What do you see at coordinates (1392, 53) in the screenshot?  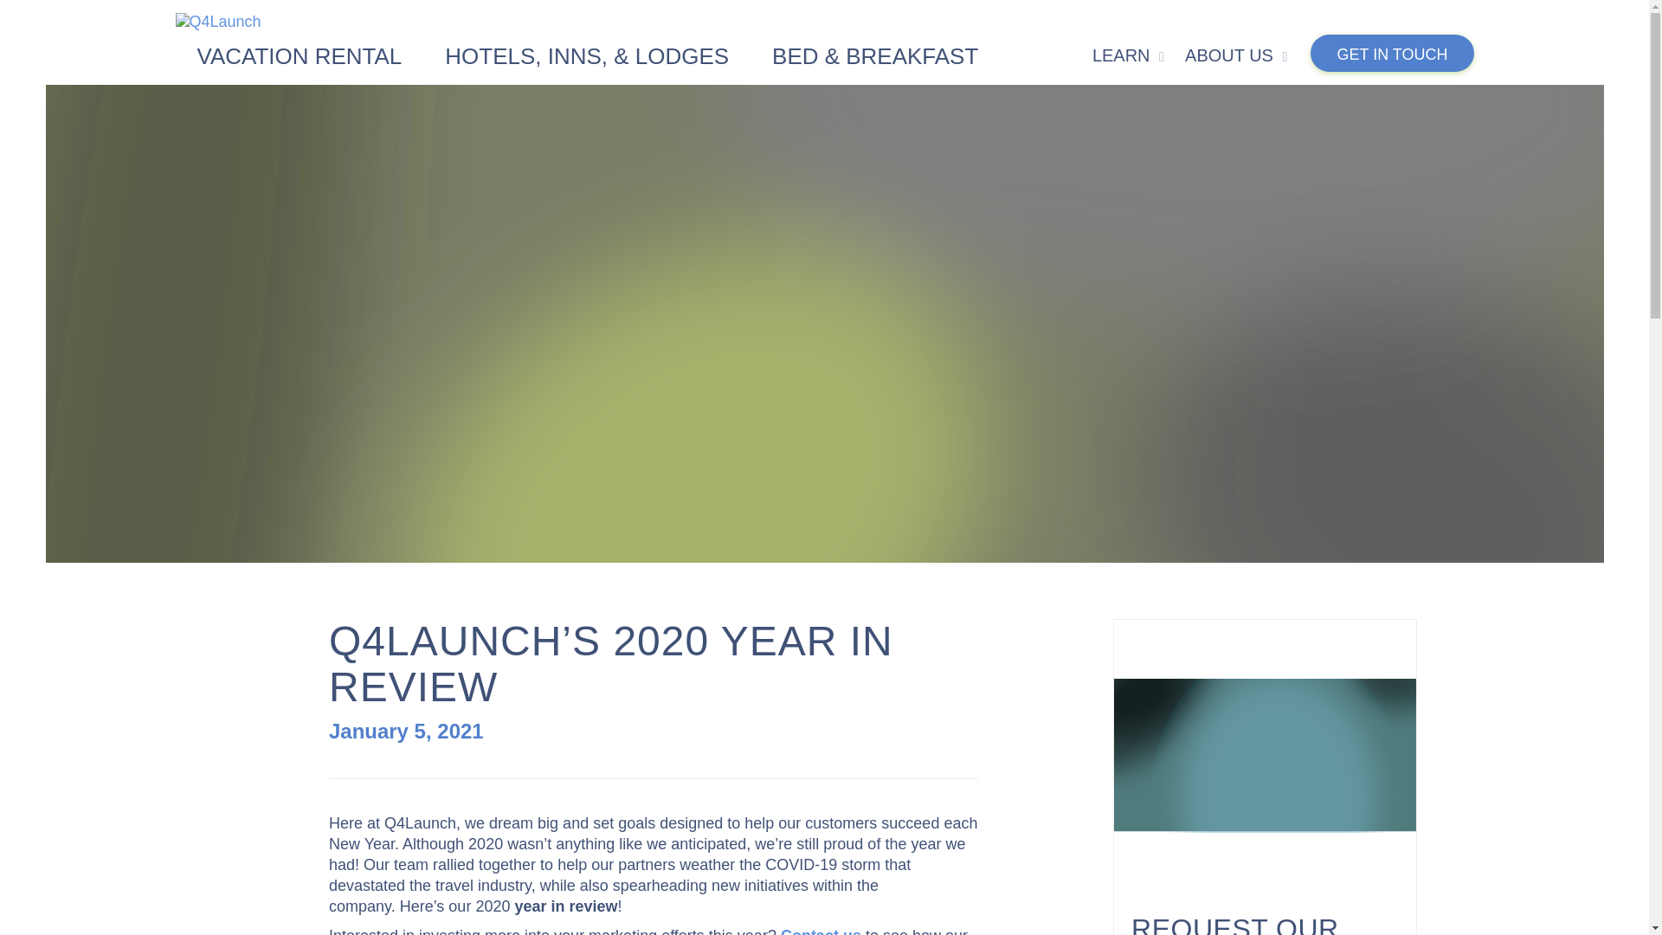 I see `Get in Touch` at bounding box center [1392, 53].